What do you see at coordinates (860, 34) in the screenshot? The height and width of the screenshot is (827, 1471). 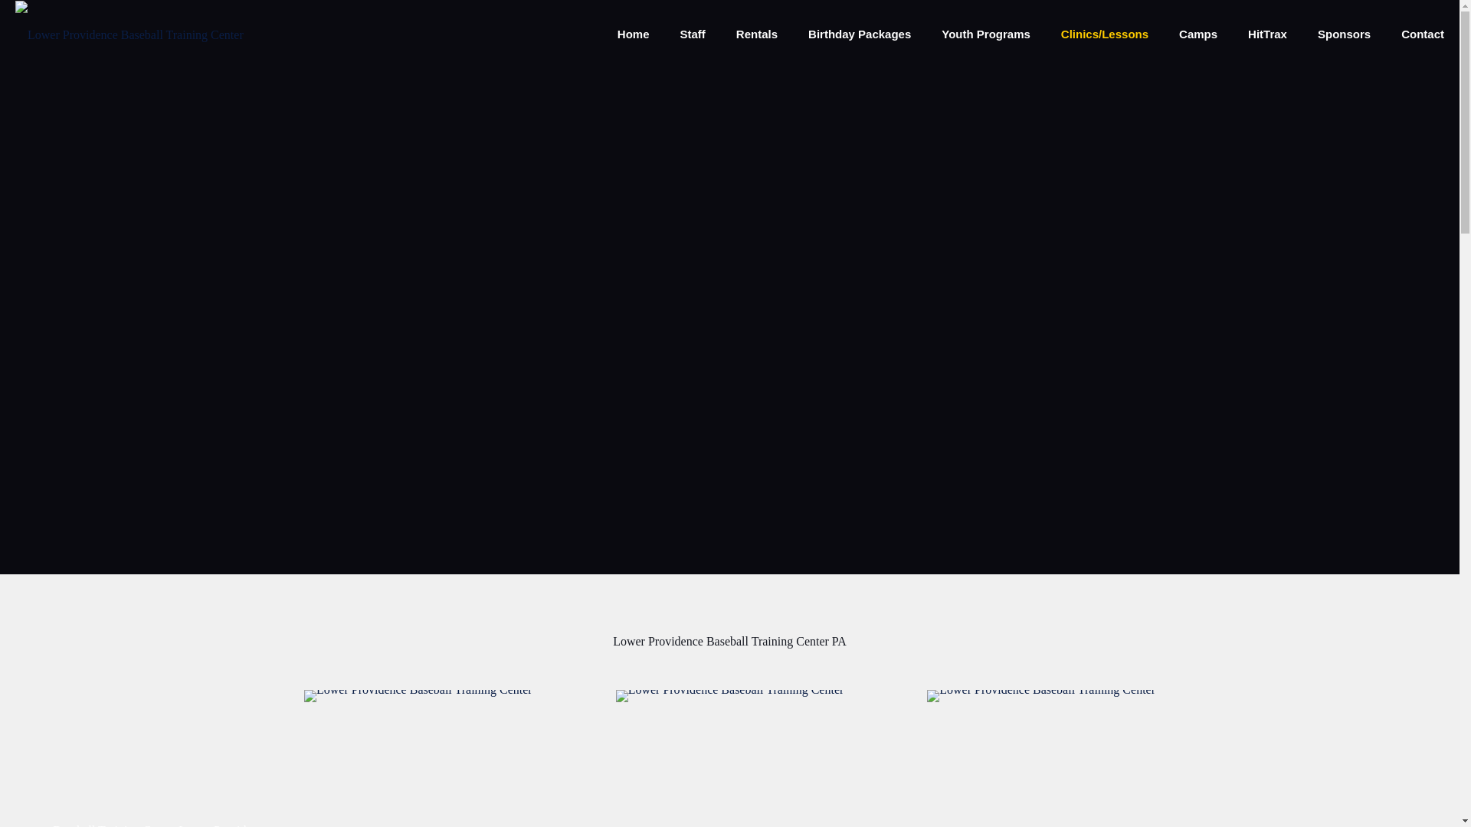 I see `Birthday Packages` at bounding box center [860, 34].